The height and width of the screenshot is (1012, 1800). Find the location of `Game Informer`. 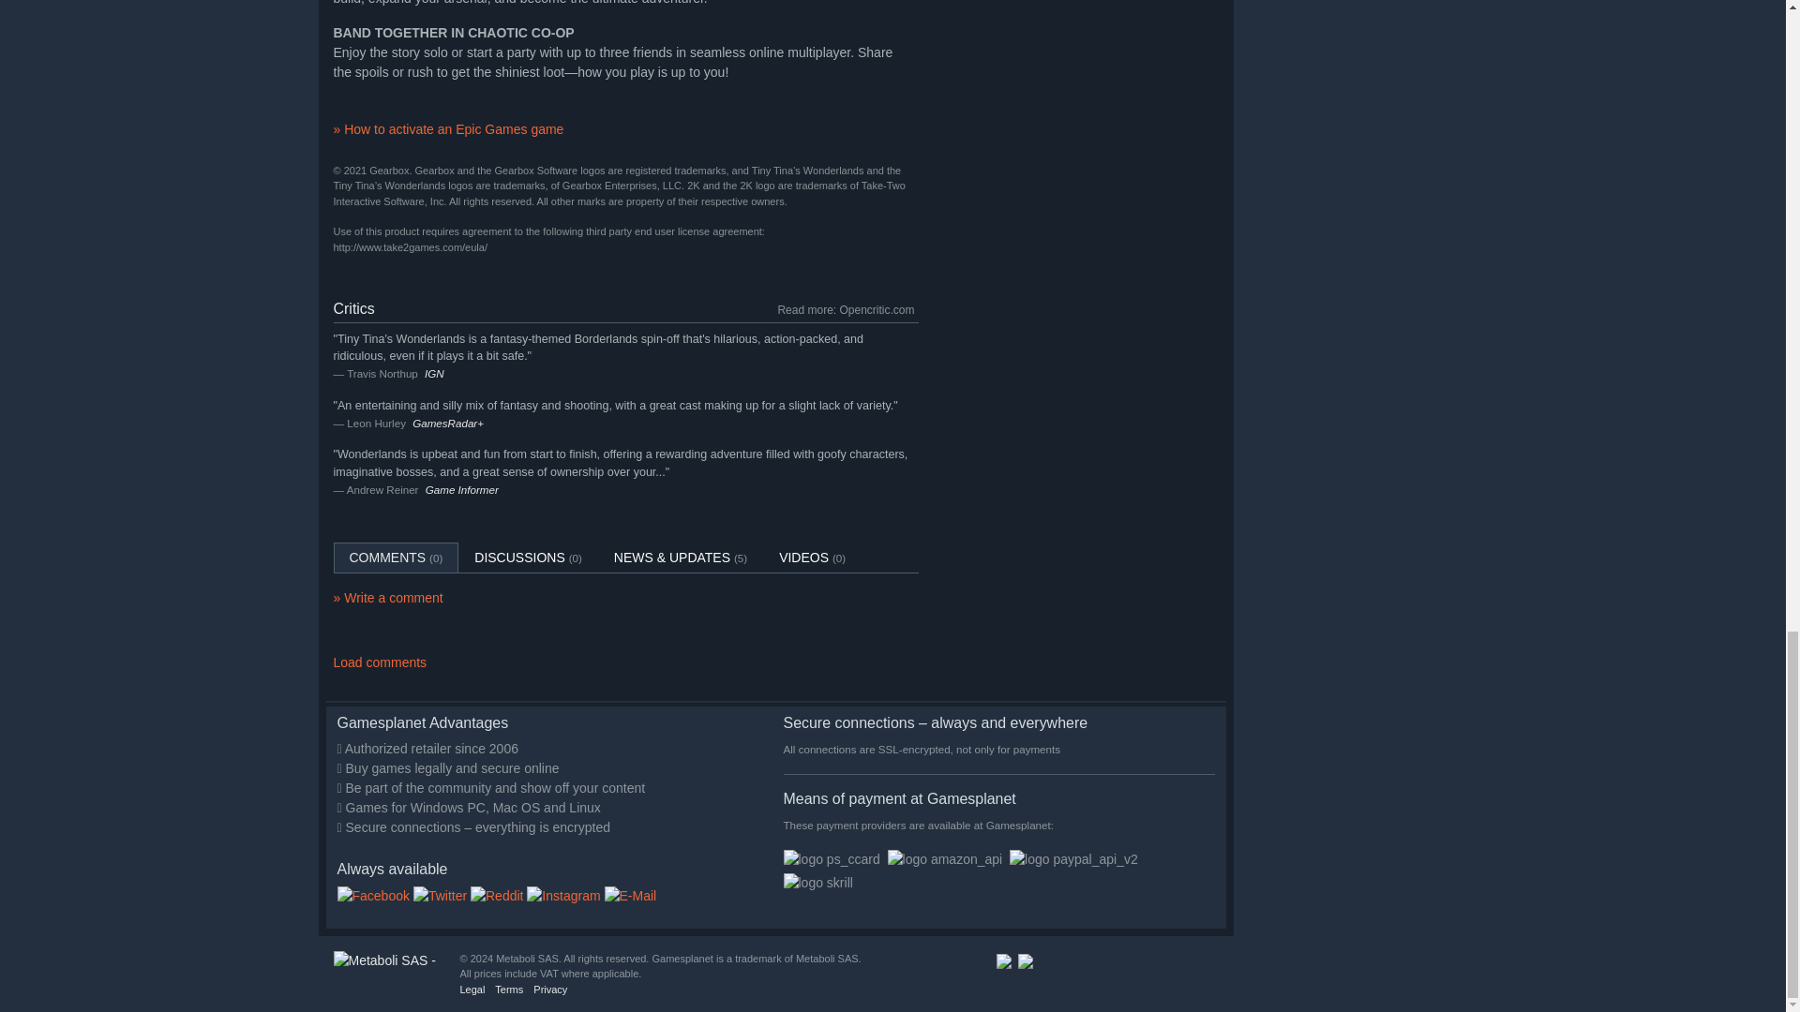

Game Informer is located at coordinates (461, 489).